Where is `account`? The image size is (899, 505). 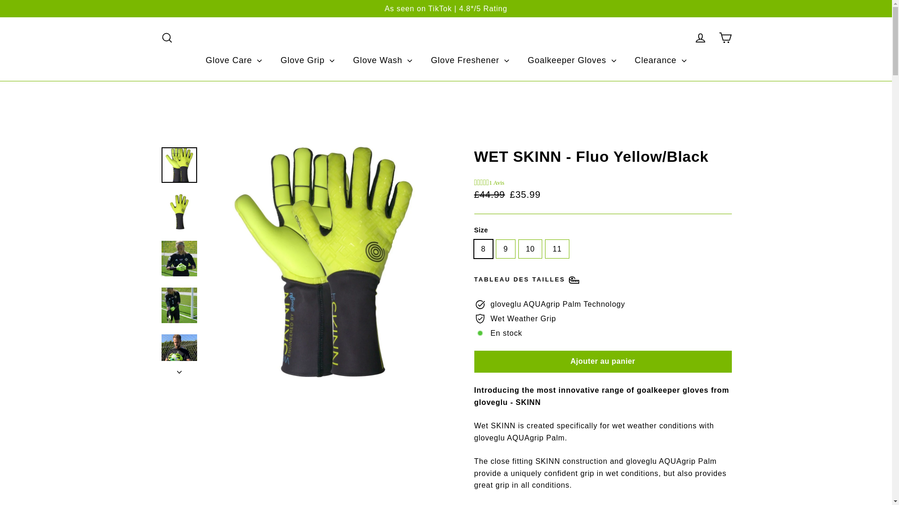 account is located at coordinates (700, 37).